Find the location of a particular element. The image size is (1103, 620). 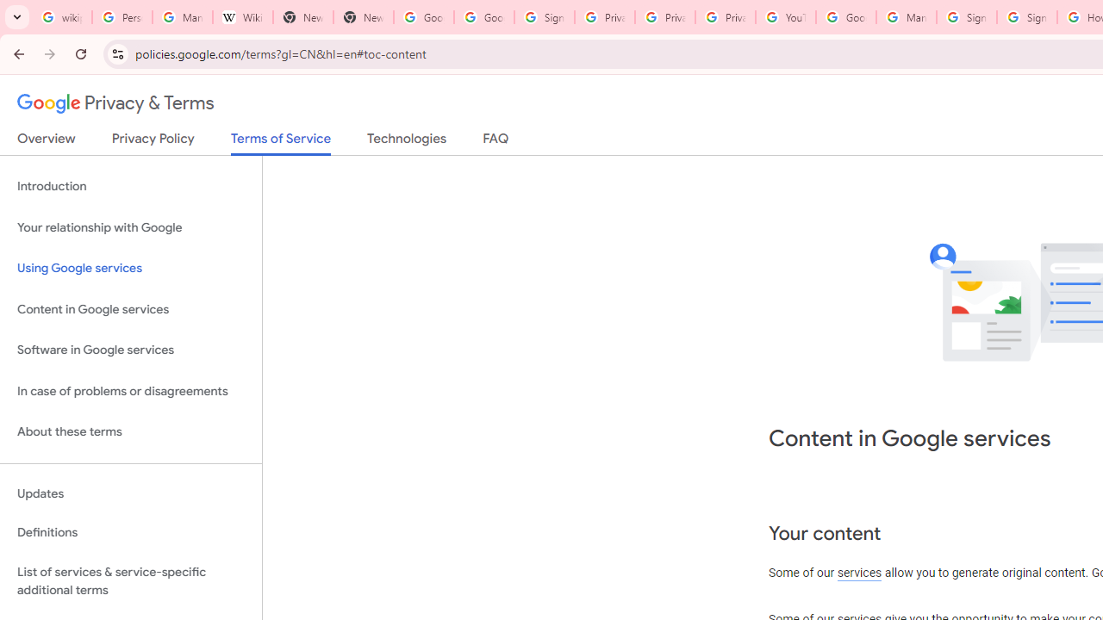

Manage your Location History - Google Search Help is located at coordinates (183, 17).